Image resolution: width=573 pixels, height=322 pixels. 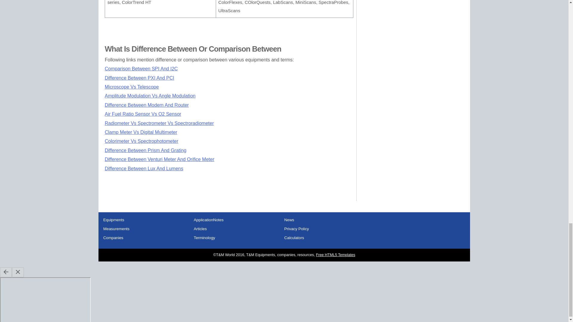 I want to click on Colorimeter Vs Spectrophotometer, so click(x=141, y=141).